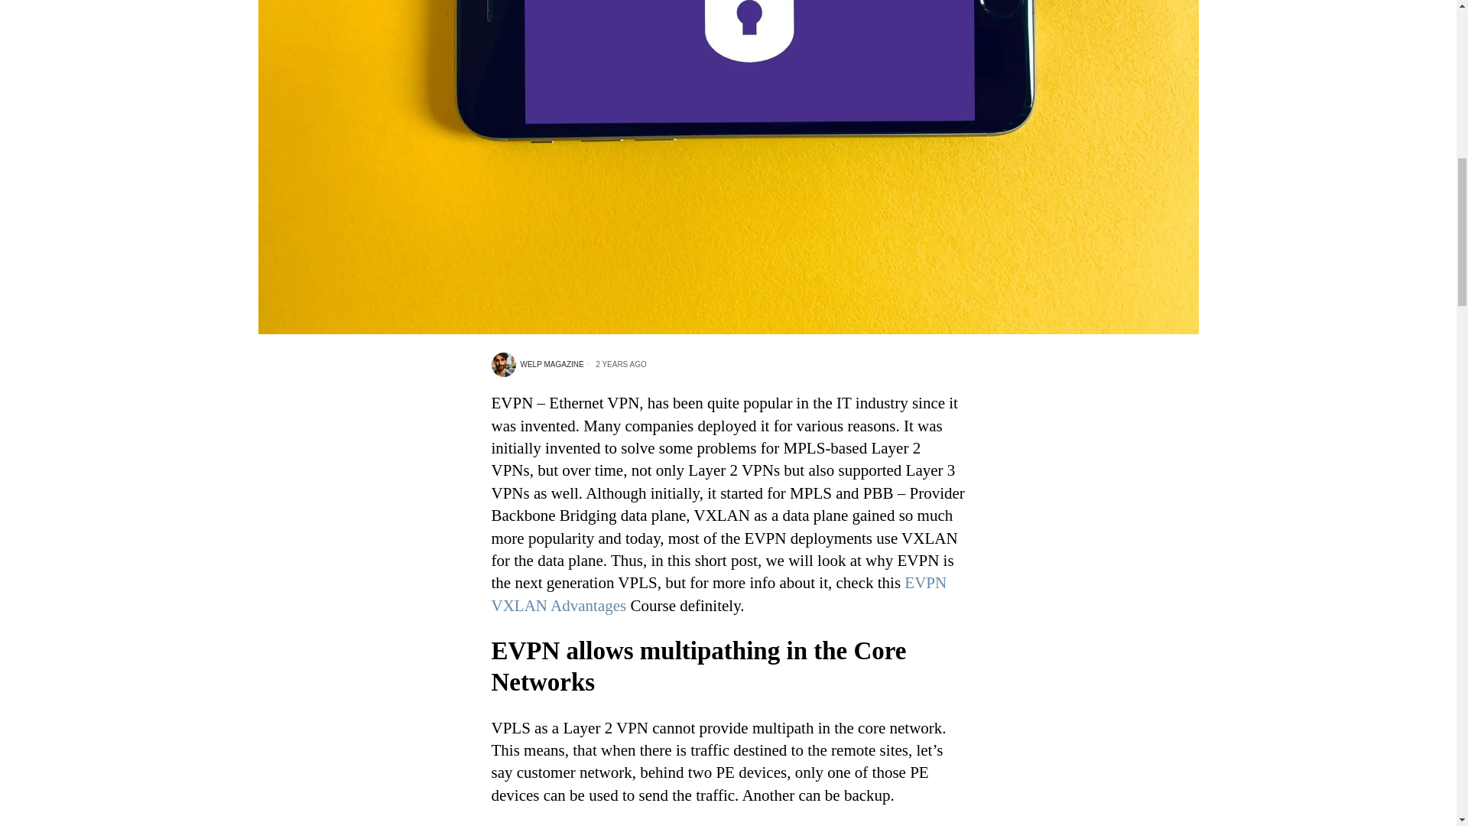  Describe the element at coordinates (537, 364) in the screenshot. I see `WELP MAGAZINE` at that location.